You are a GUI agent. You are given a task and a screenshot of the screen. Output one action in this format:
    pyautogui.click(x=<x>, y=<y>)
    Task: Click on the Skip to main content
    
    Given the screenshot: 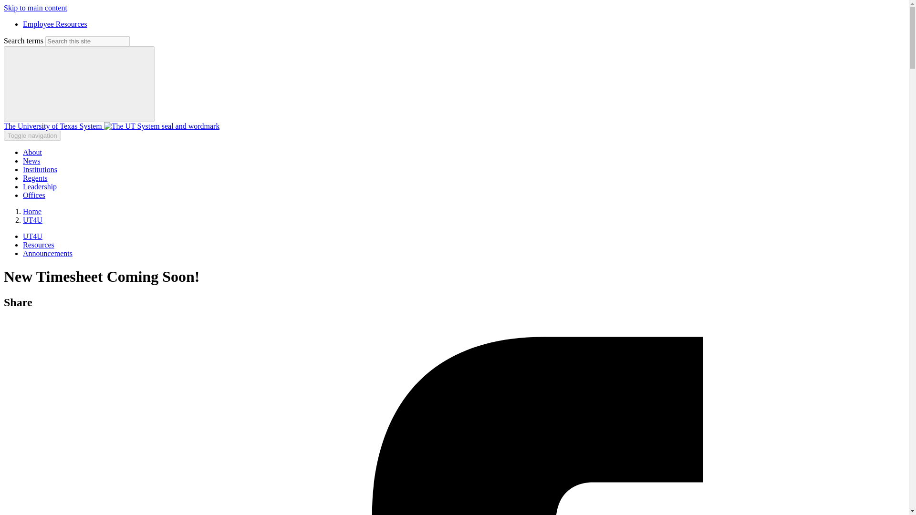 What is the action you would take?
    pyautogui.click(x=35, y=8)
    